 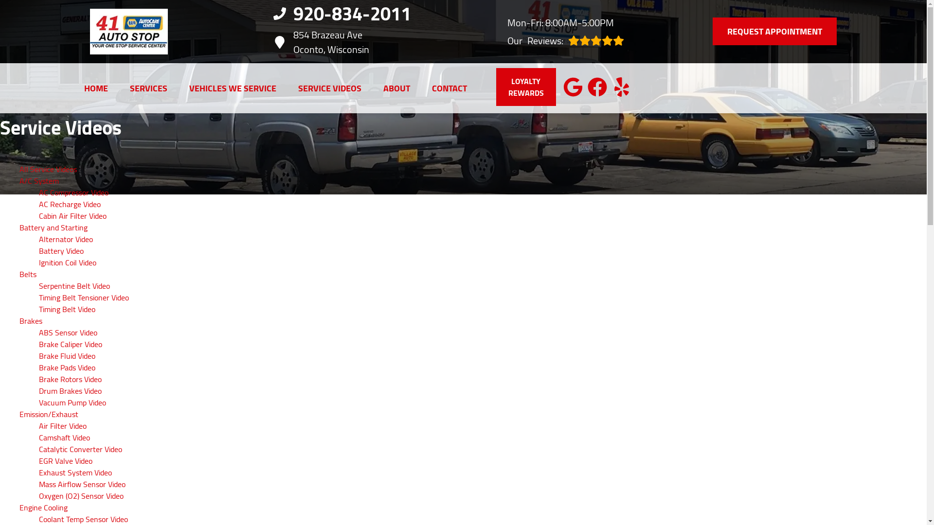 I want to click on CONTACT, so click(x=449, y=88).